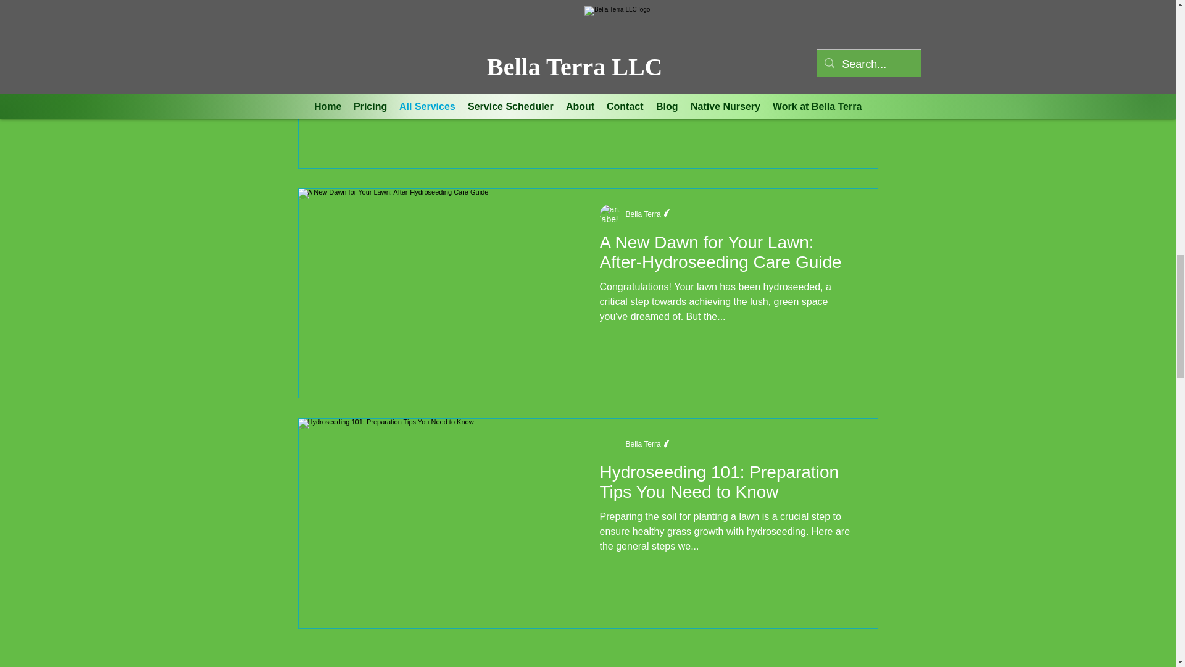  Describe the element at coordinates (643, 214) in the screenshot. I see `Bella Terra` at that location.